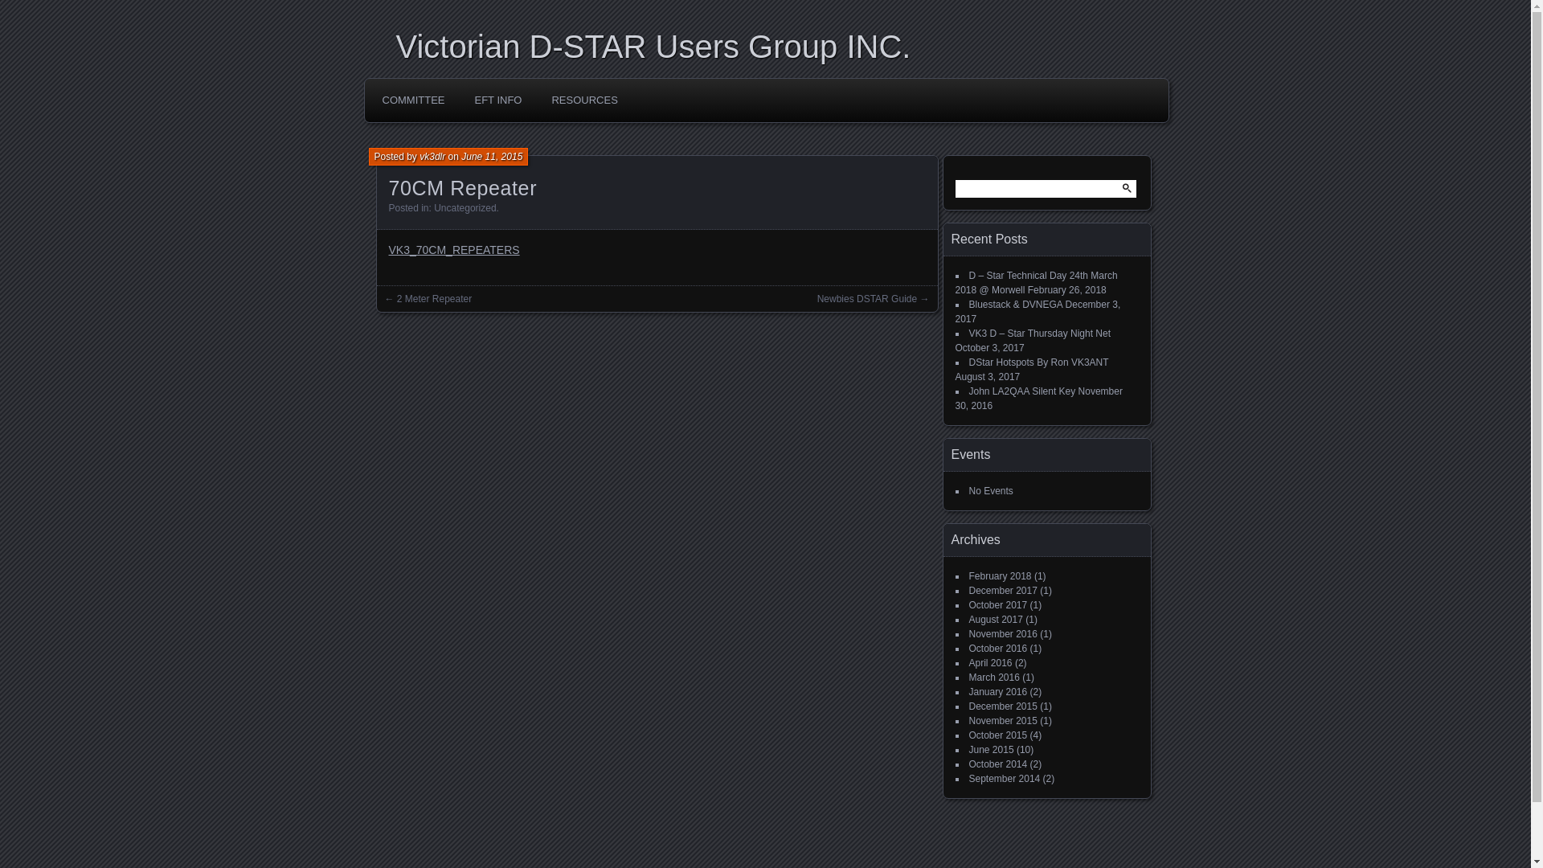  I want to click on February 2018, so click(1001, 576).